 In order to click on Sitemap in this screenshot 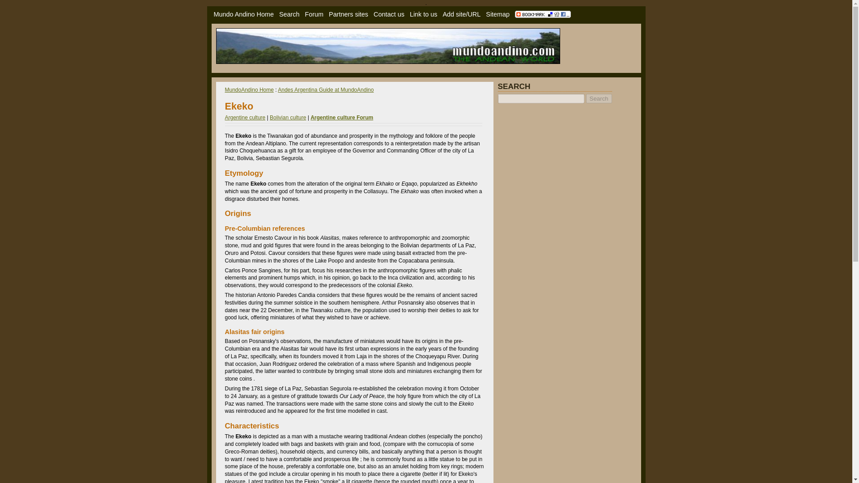, I will do `click(498, 14)`.